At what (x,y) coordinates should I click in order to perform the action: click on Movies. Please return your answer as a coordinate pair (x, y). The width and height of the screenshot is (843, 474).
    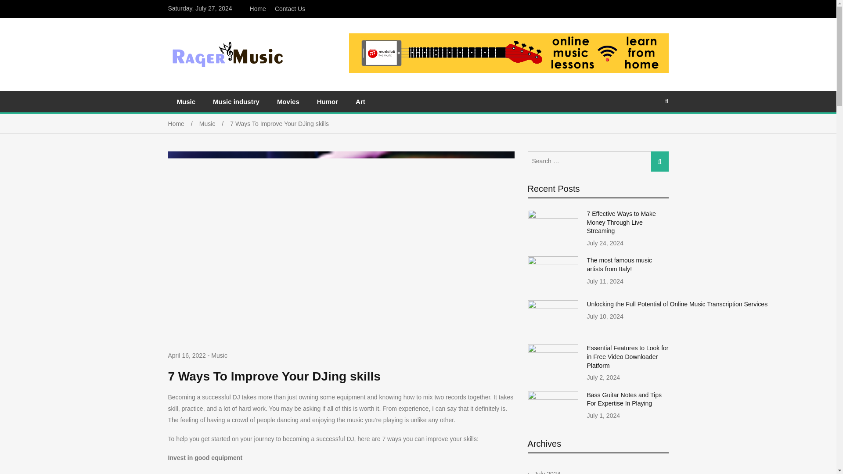
    Looking at the image, I should click on (288, 101).